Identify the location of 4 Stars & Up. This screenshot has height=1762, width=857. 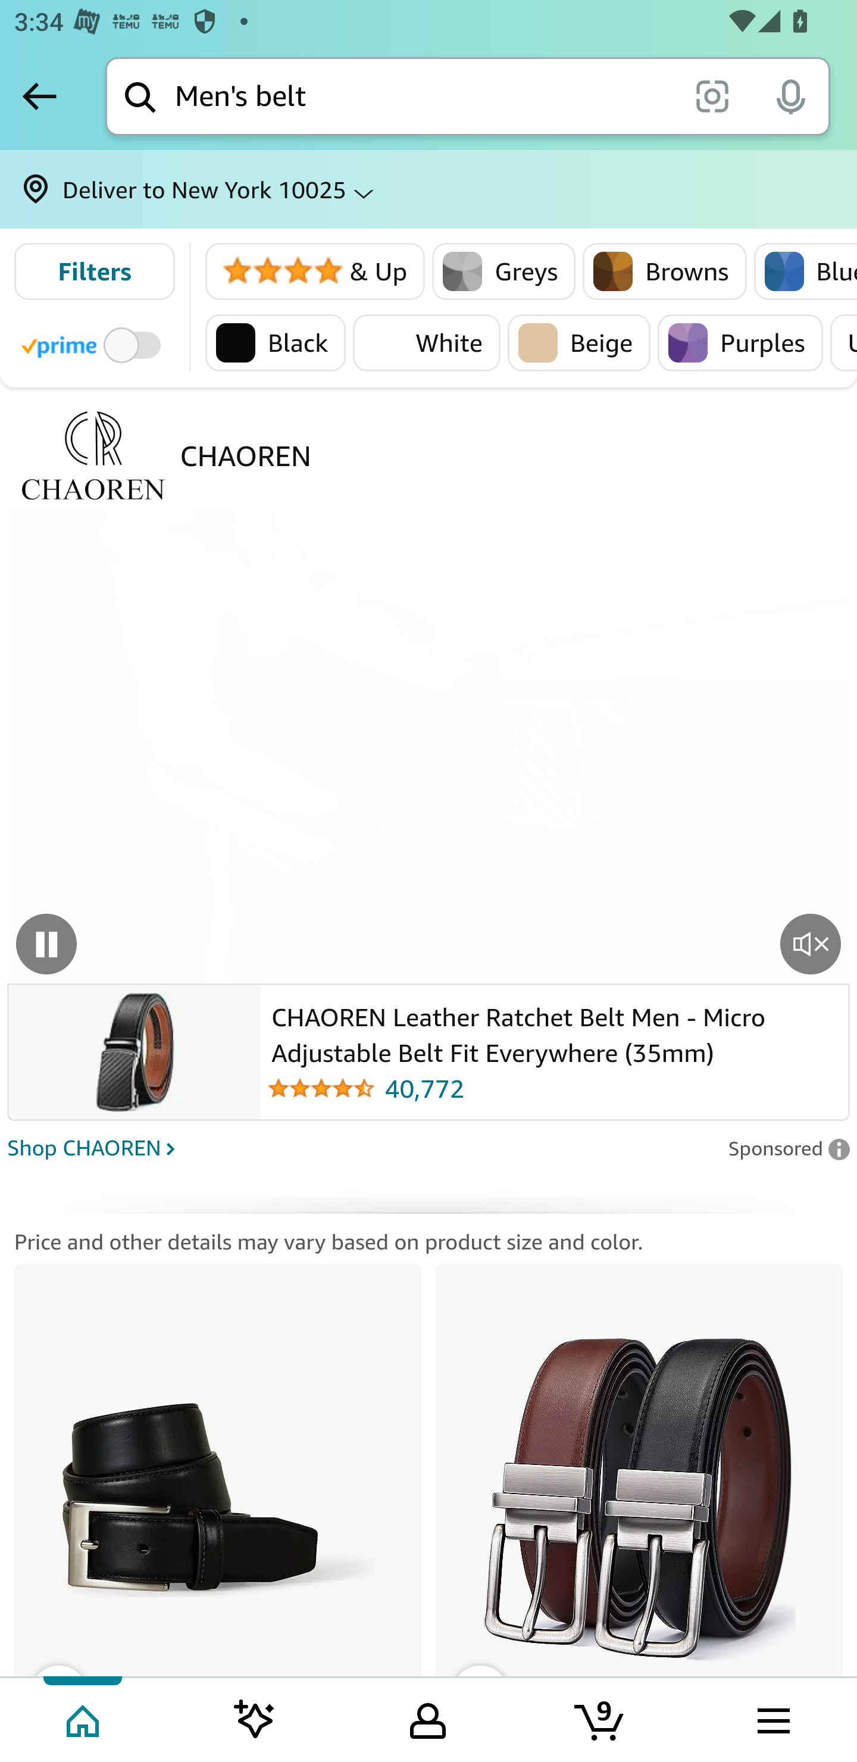
(316, 271).